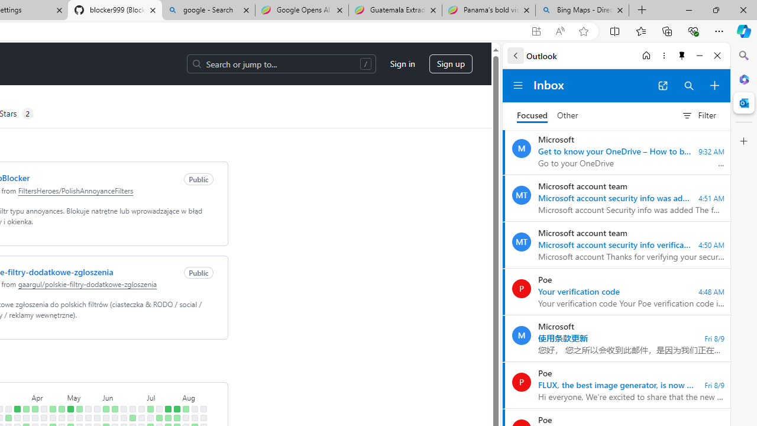  What do you see at coordinates (176, 409) in the screenshot?
I see `7 contributions on July 28th.` at bounding box center [176, 409].